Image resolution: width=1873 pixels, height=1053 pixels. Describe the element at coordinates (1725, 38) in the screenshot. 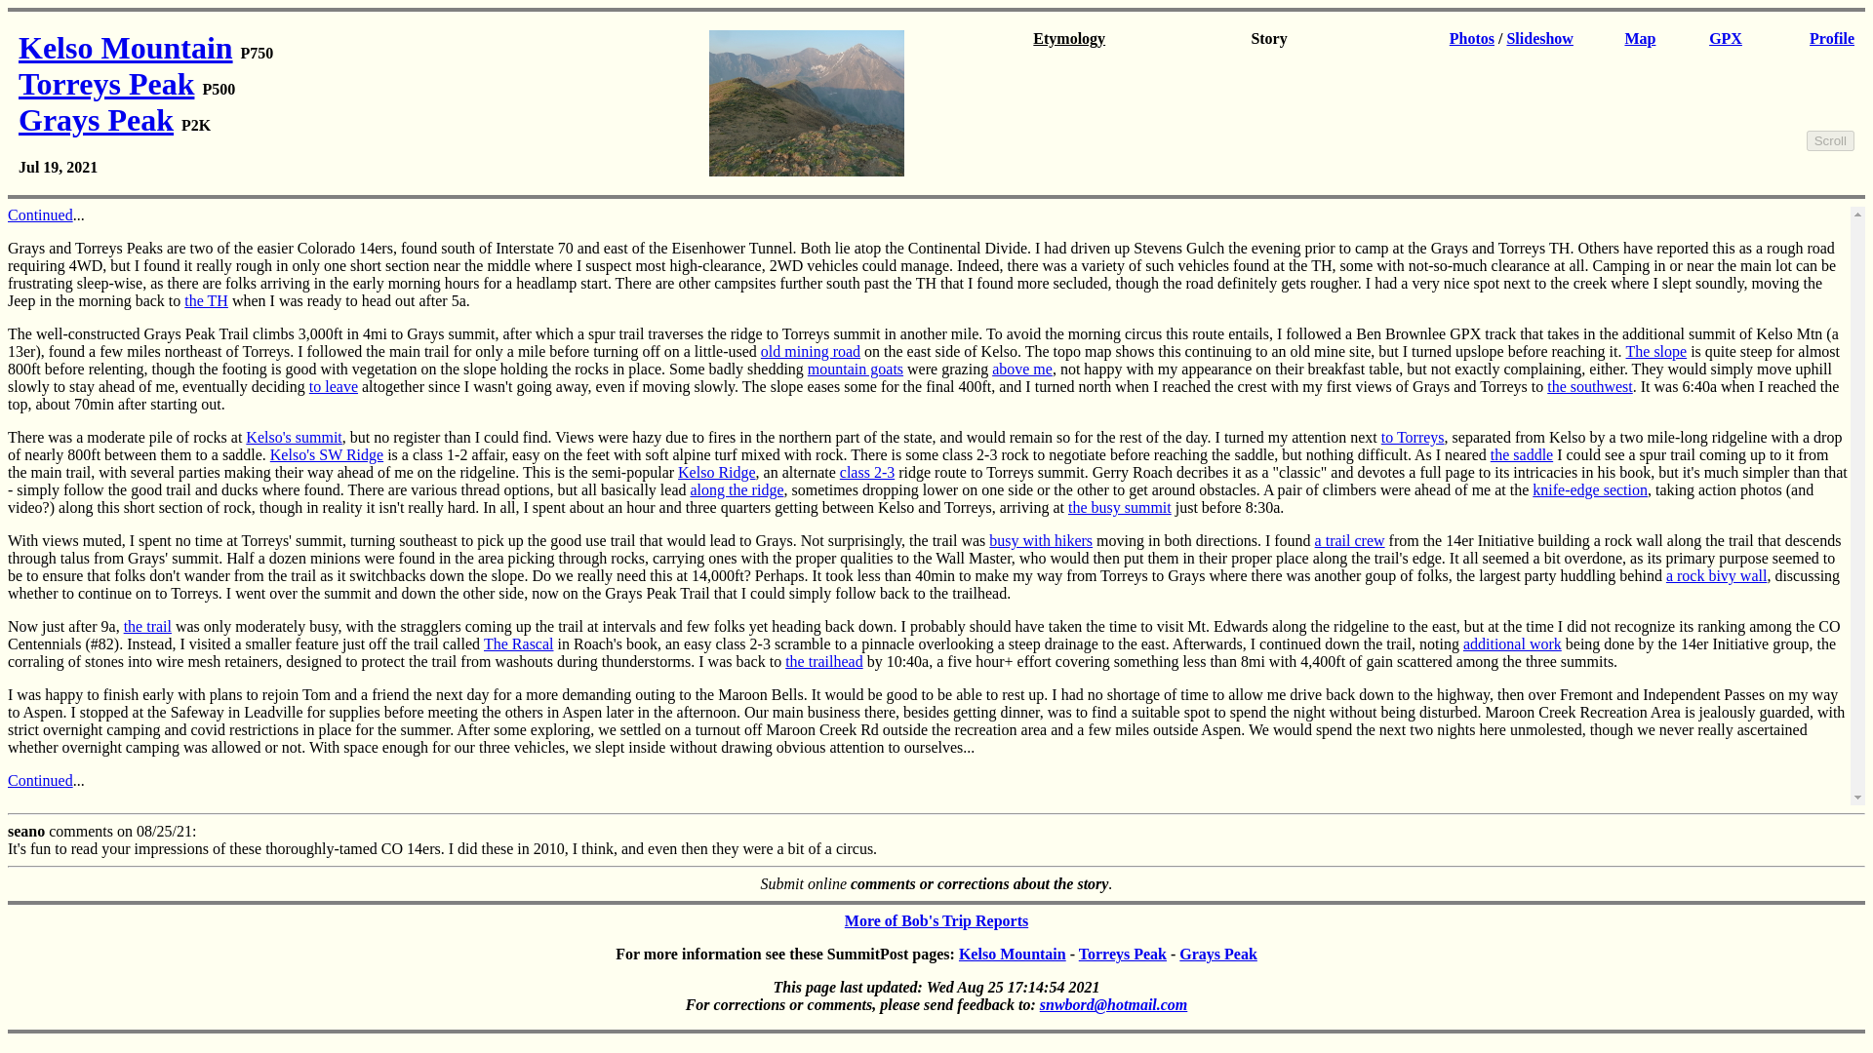

I see `GPX` at that location.